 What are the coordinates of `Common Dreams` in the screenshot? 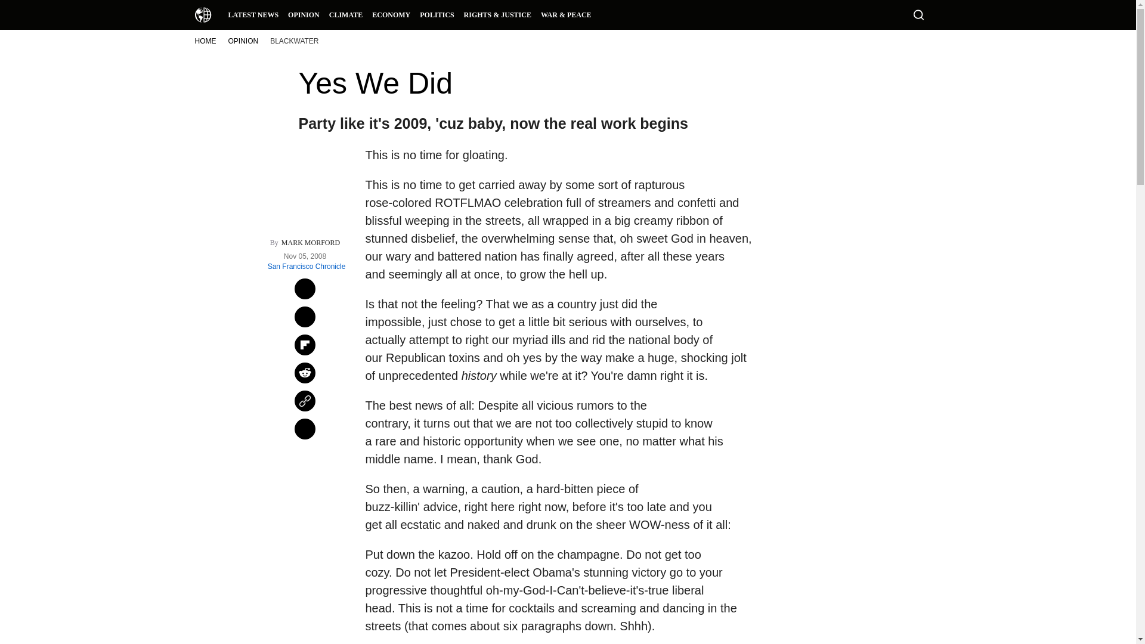 It's located at (203, 14).